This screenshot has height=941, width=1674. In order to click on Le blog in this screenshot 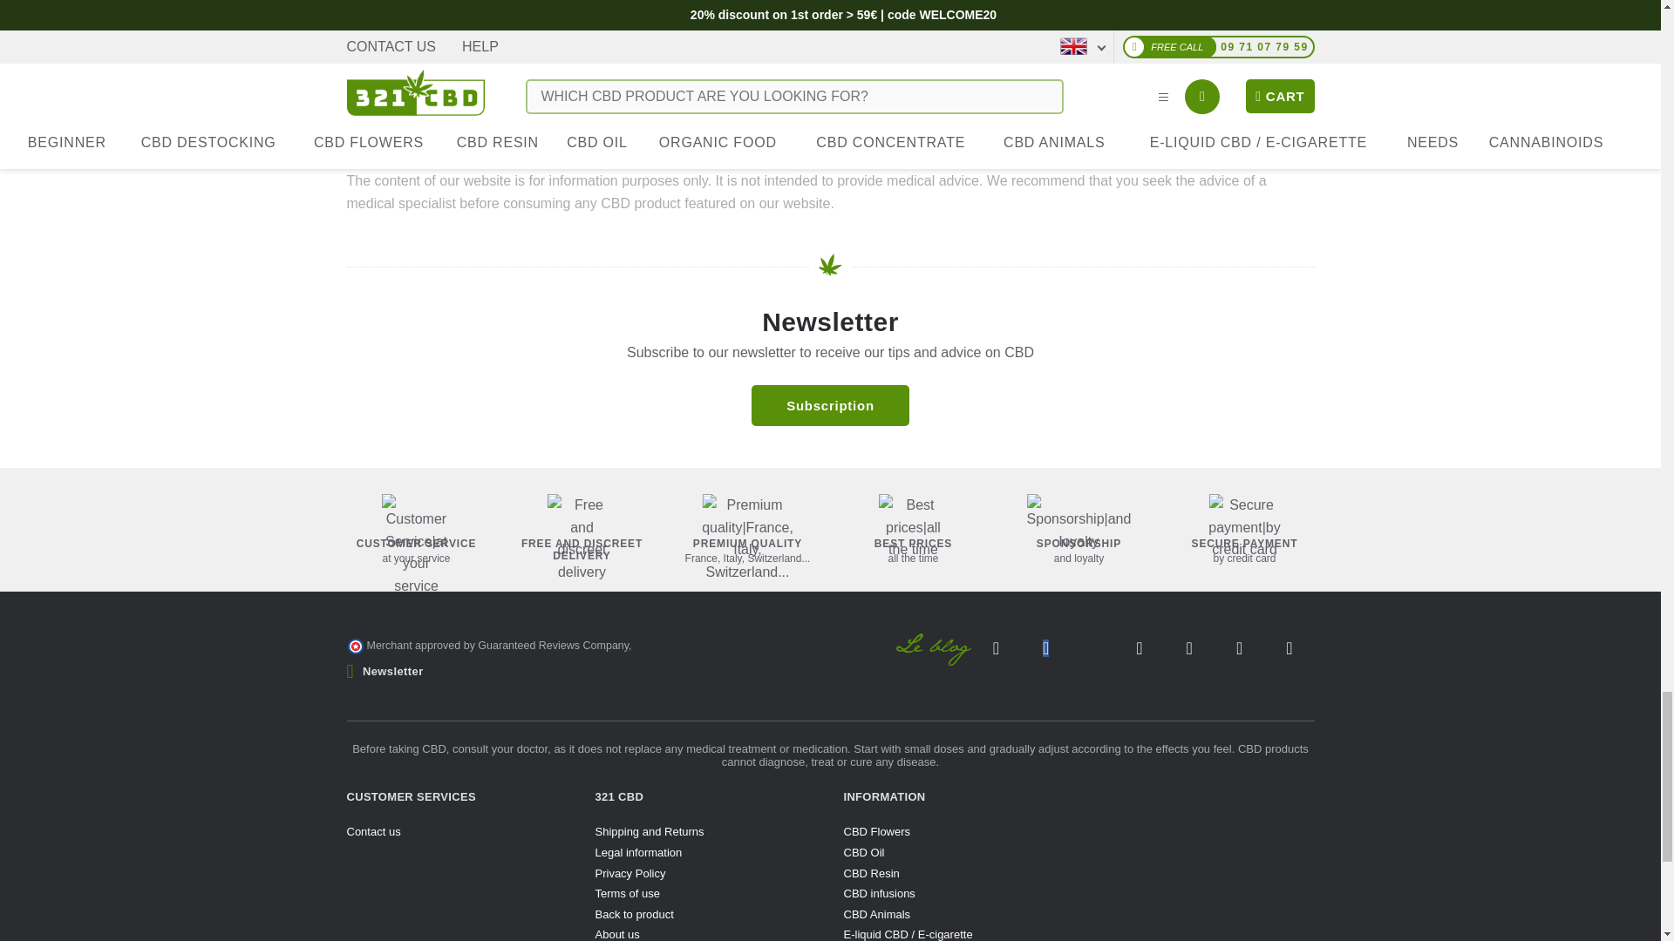, I will do `click(934, 649)`.